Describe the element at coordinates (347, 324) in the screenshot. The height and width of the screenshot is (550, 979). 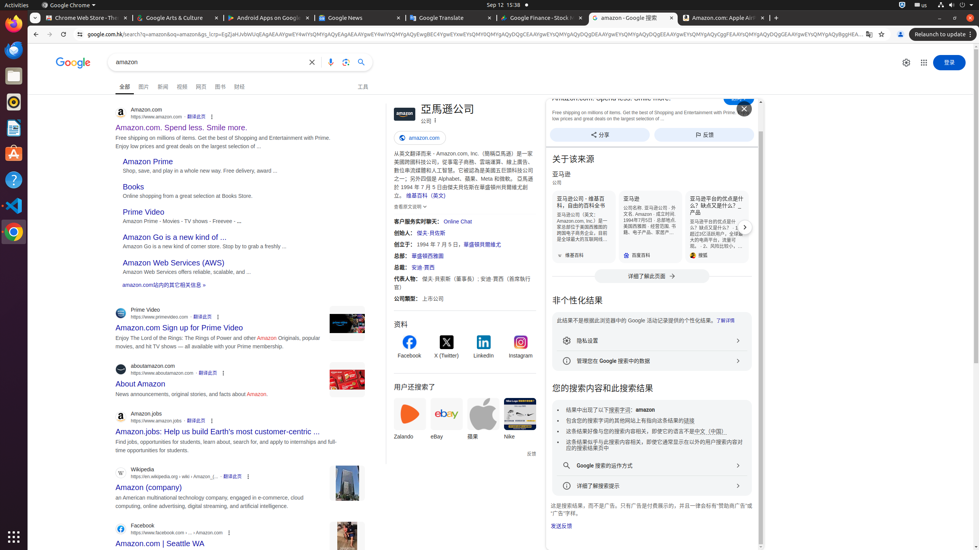
I see `来自www.primevideo.com的“amazon”` at that location.